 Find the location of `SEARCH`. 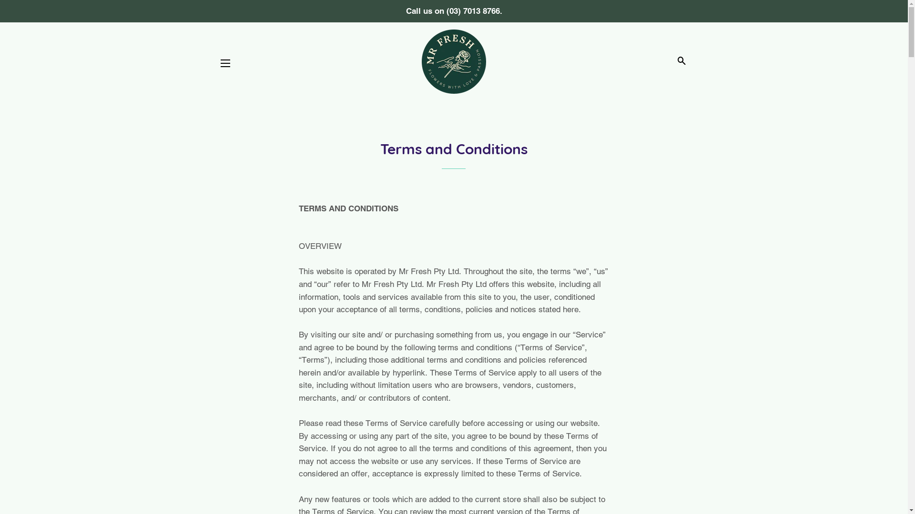

SEARCH is located at coordinates (681, 61).